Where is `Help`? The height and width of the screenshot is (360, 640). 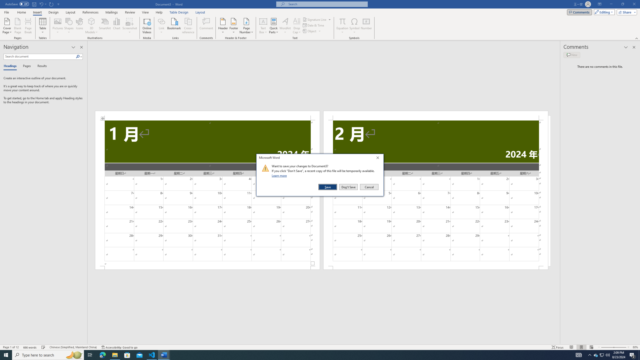
Help is located at coordinates (159, 12).